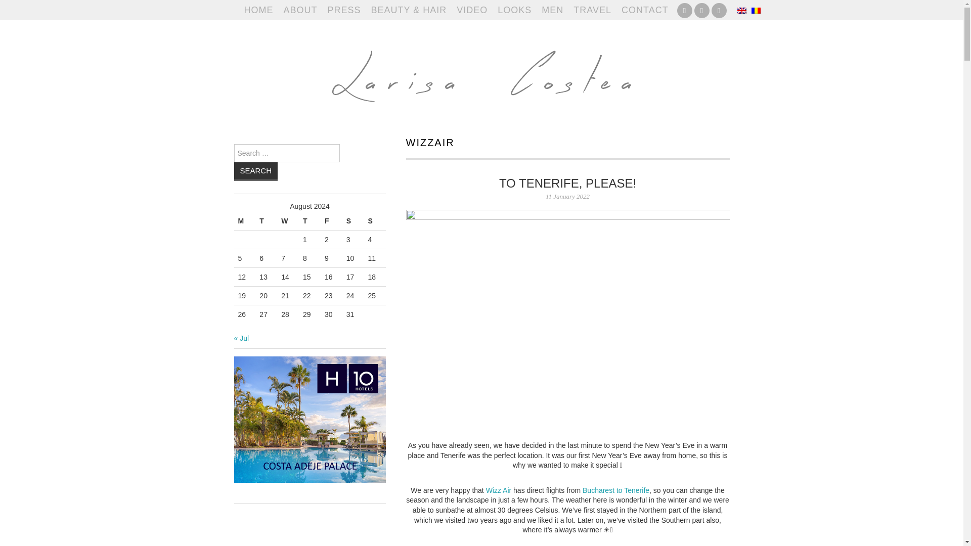 Image resolution: width=971 pixels, height=546 pixels. I want to click on Tuesday, so click(266, 221).